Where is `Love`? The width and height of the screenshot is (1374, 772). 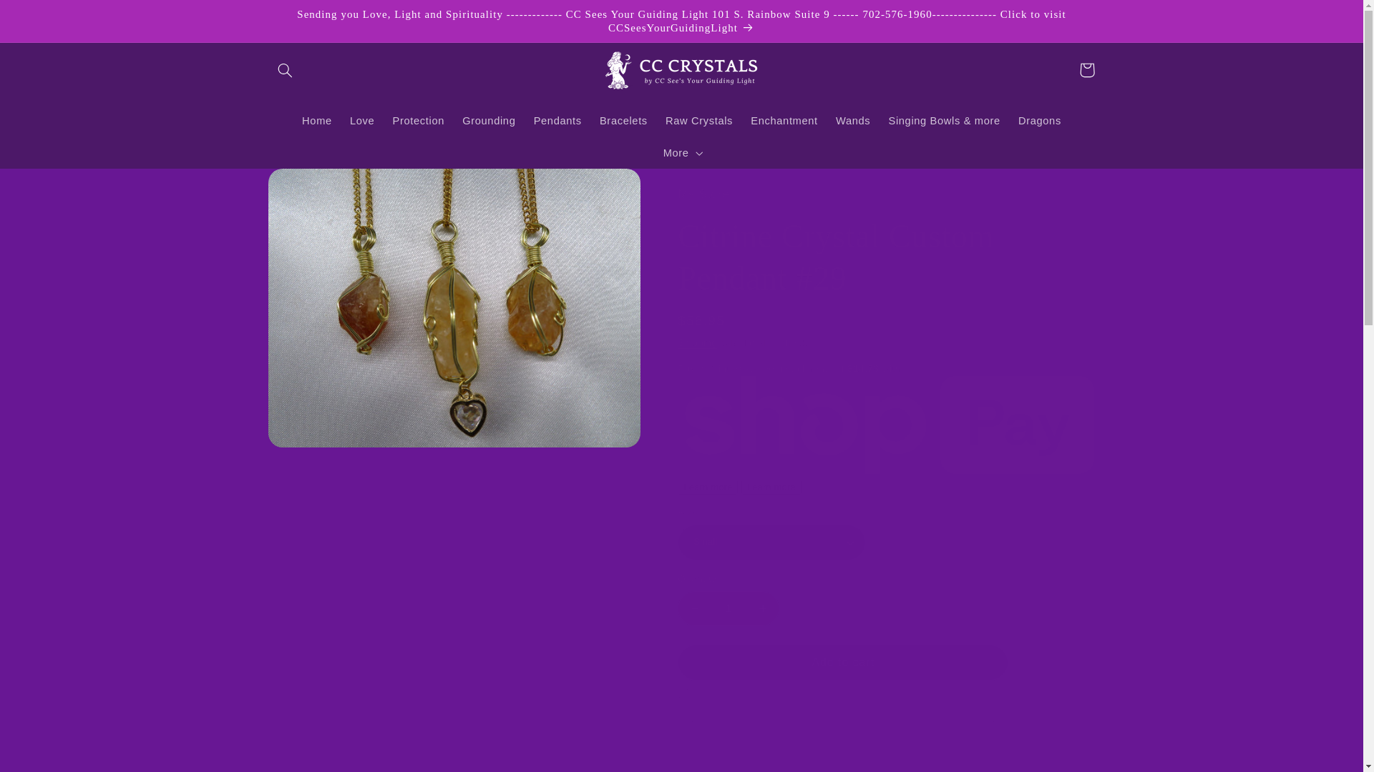 Love is located at coordinates (362, 122).